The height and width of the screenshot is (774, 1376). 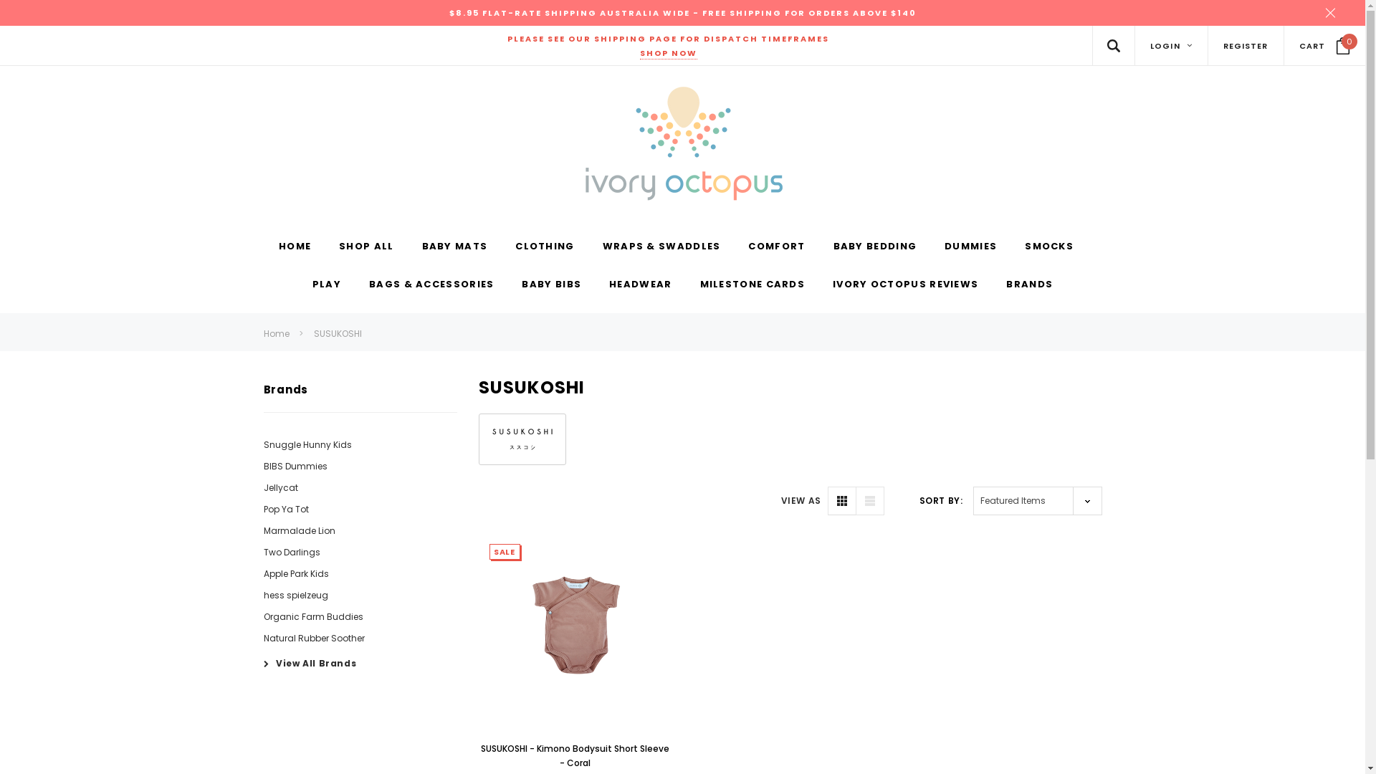 I want to click on COMFORT, so click(x=777, y=247).